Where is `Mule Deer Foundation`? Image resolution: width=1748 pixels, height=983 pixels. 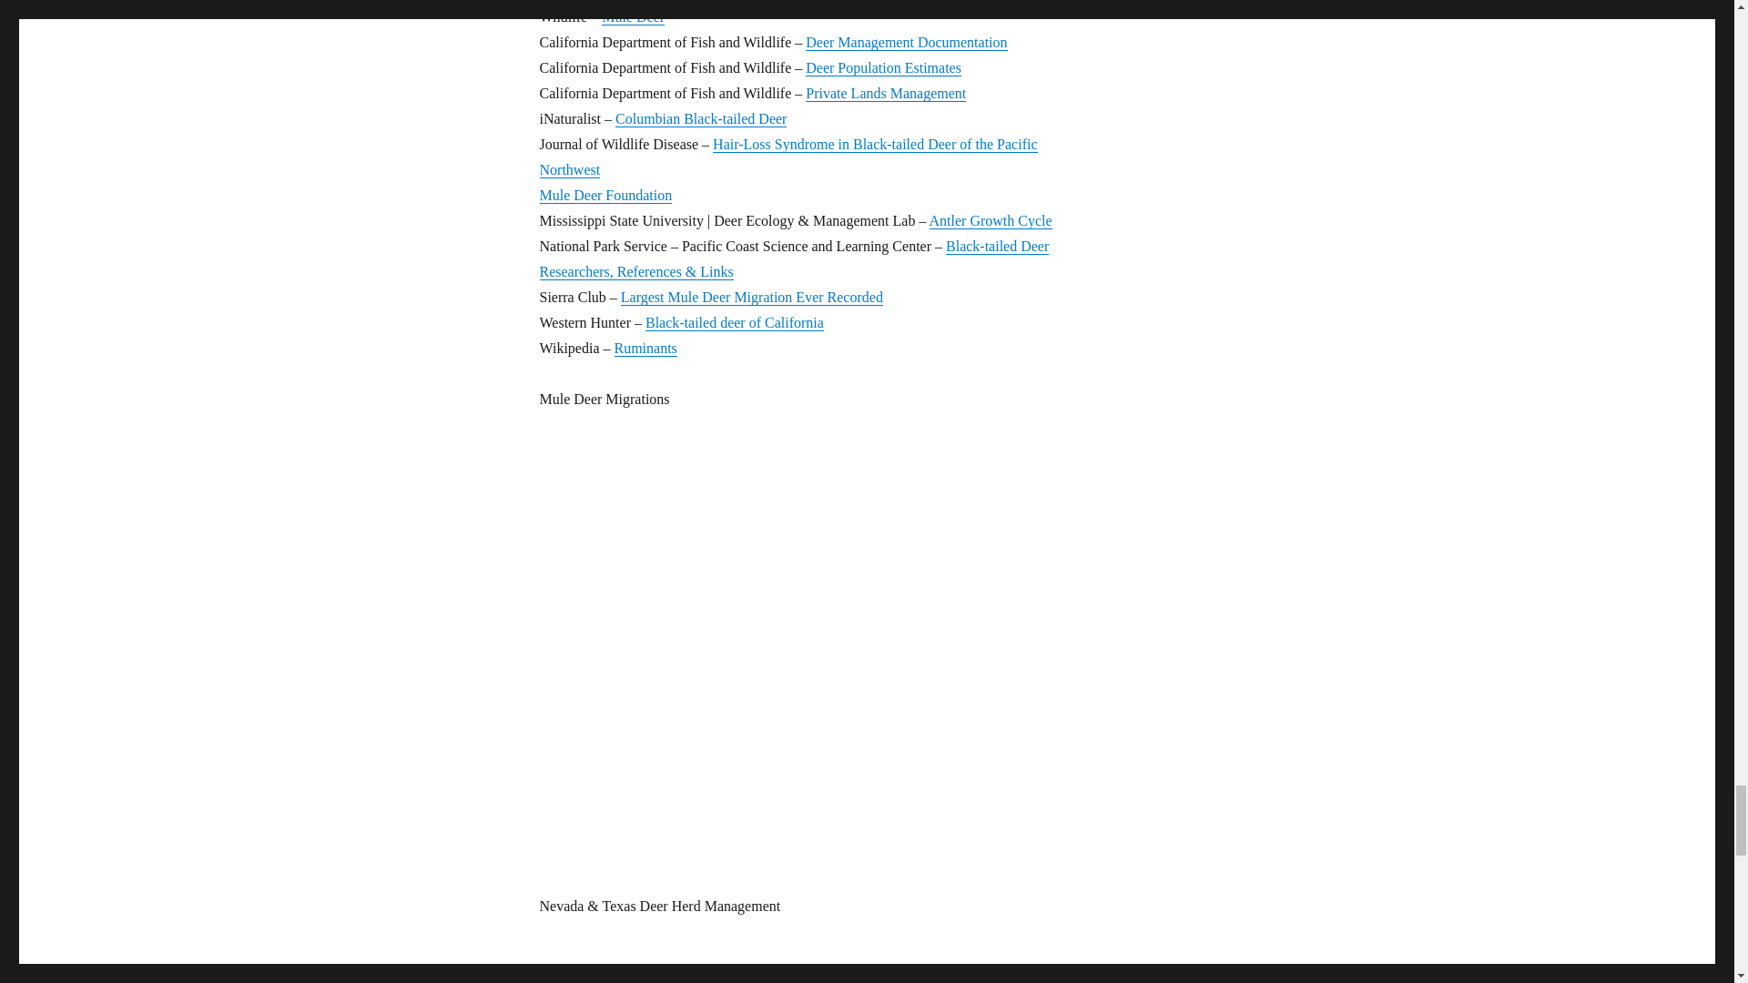 Mule Deer Foundation is located at coordinates (605, 195).